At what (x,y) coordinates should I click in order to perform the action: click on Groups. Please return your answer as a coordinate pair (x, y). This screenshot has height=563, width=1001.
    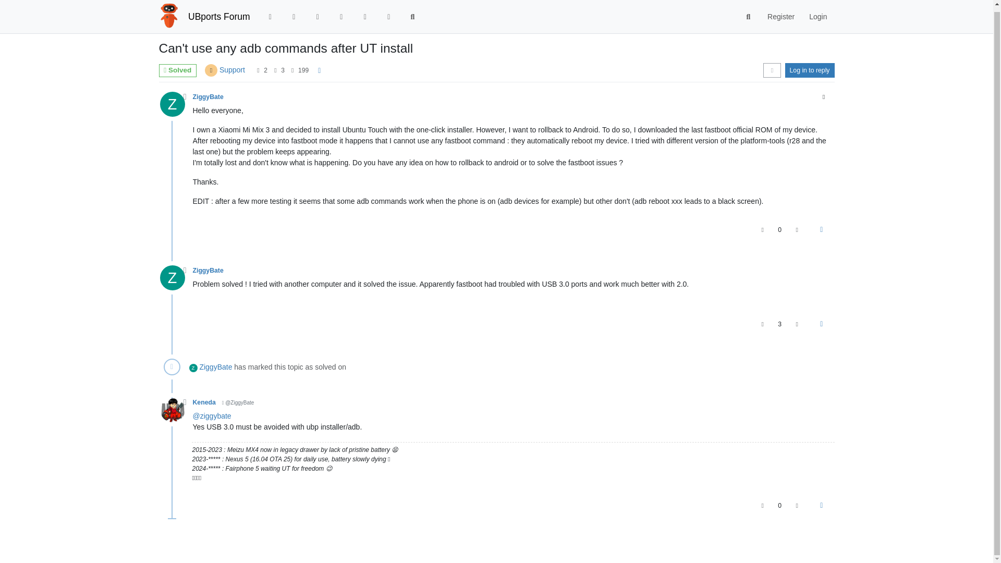
    Looking at the image, I should click on (389, 13).